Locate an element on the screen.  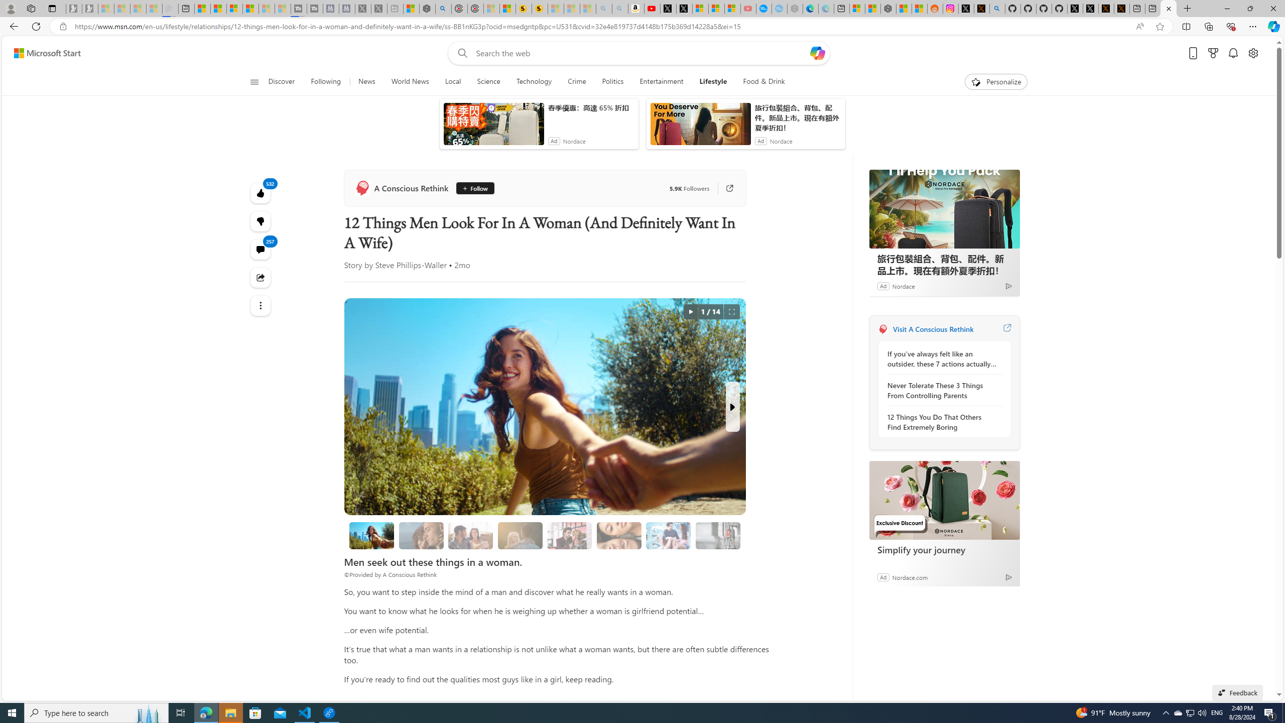
Open Copilot is located at coordinates (817, 69).